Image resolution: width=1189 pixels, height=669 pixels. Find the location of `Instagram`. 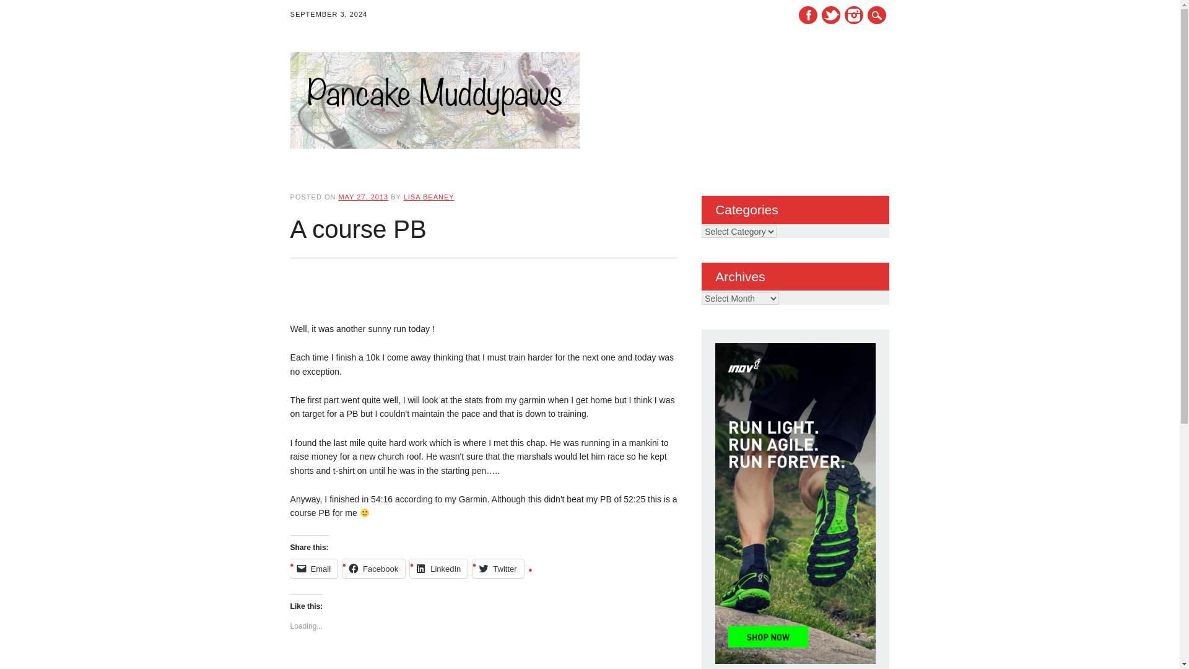

Instagram is located at coordinates (853, 15).